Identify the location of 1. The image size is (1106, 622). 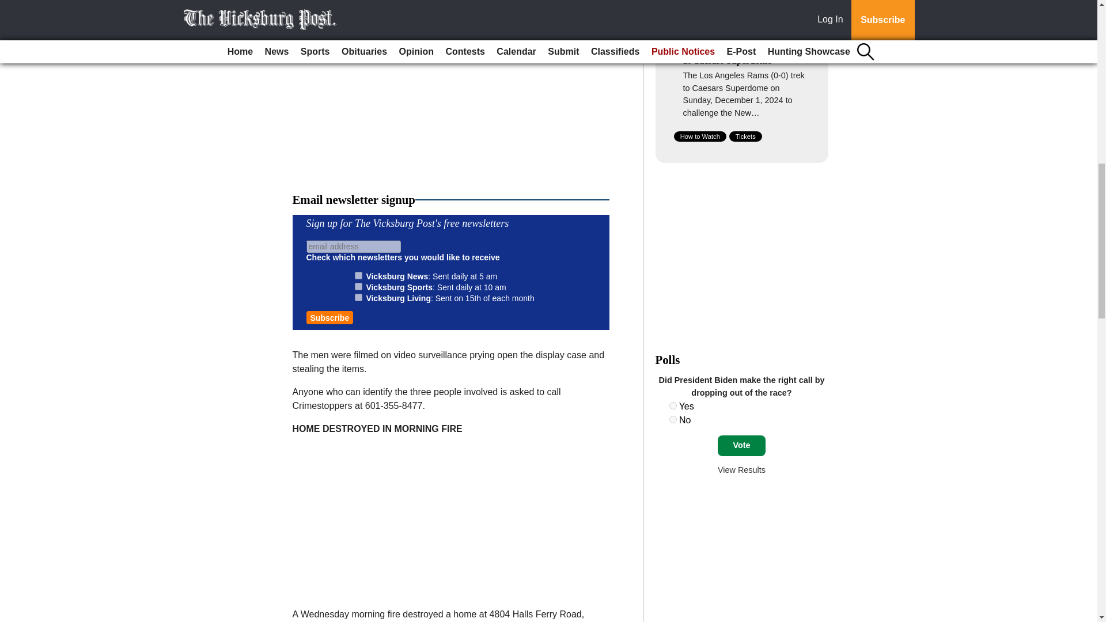
(358, 275).